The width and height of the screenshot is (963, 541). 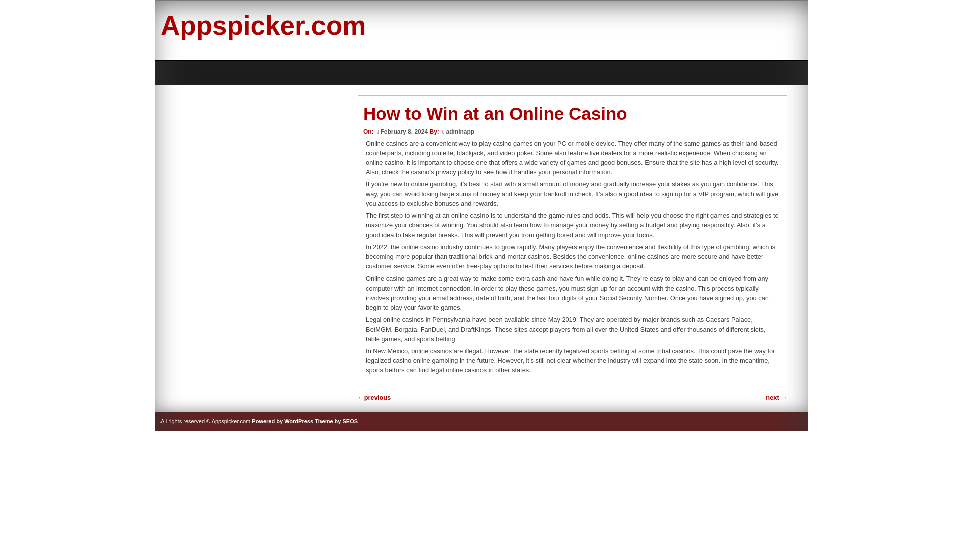 What do you see at coordinates (460, 131) in the screenshot?
I see `adminapp` at bounding box center [460, 131].